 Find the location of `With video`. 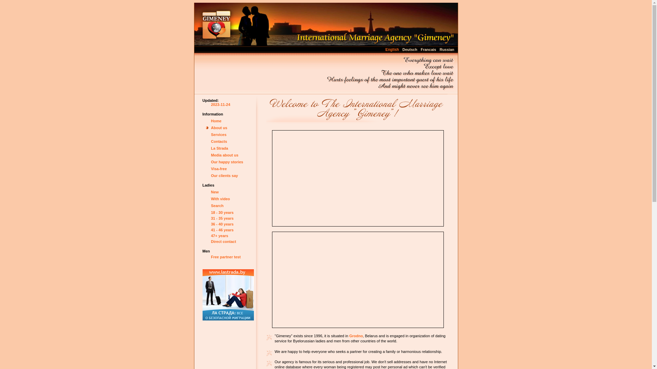

With video is located at coordinates (220, 199).